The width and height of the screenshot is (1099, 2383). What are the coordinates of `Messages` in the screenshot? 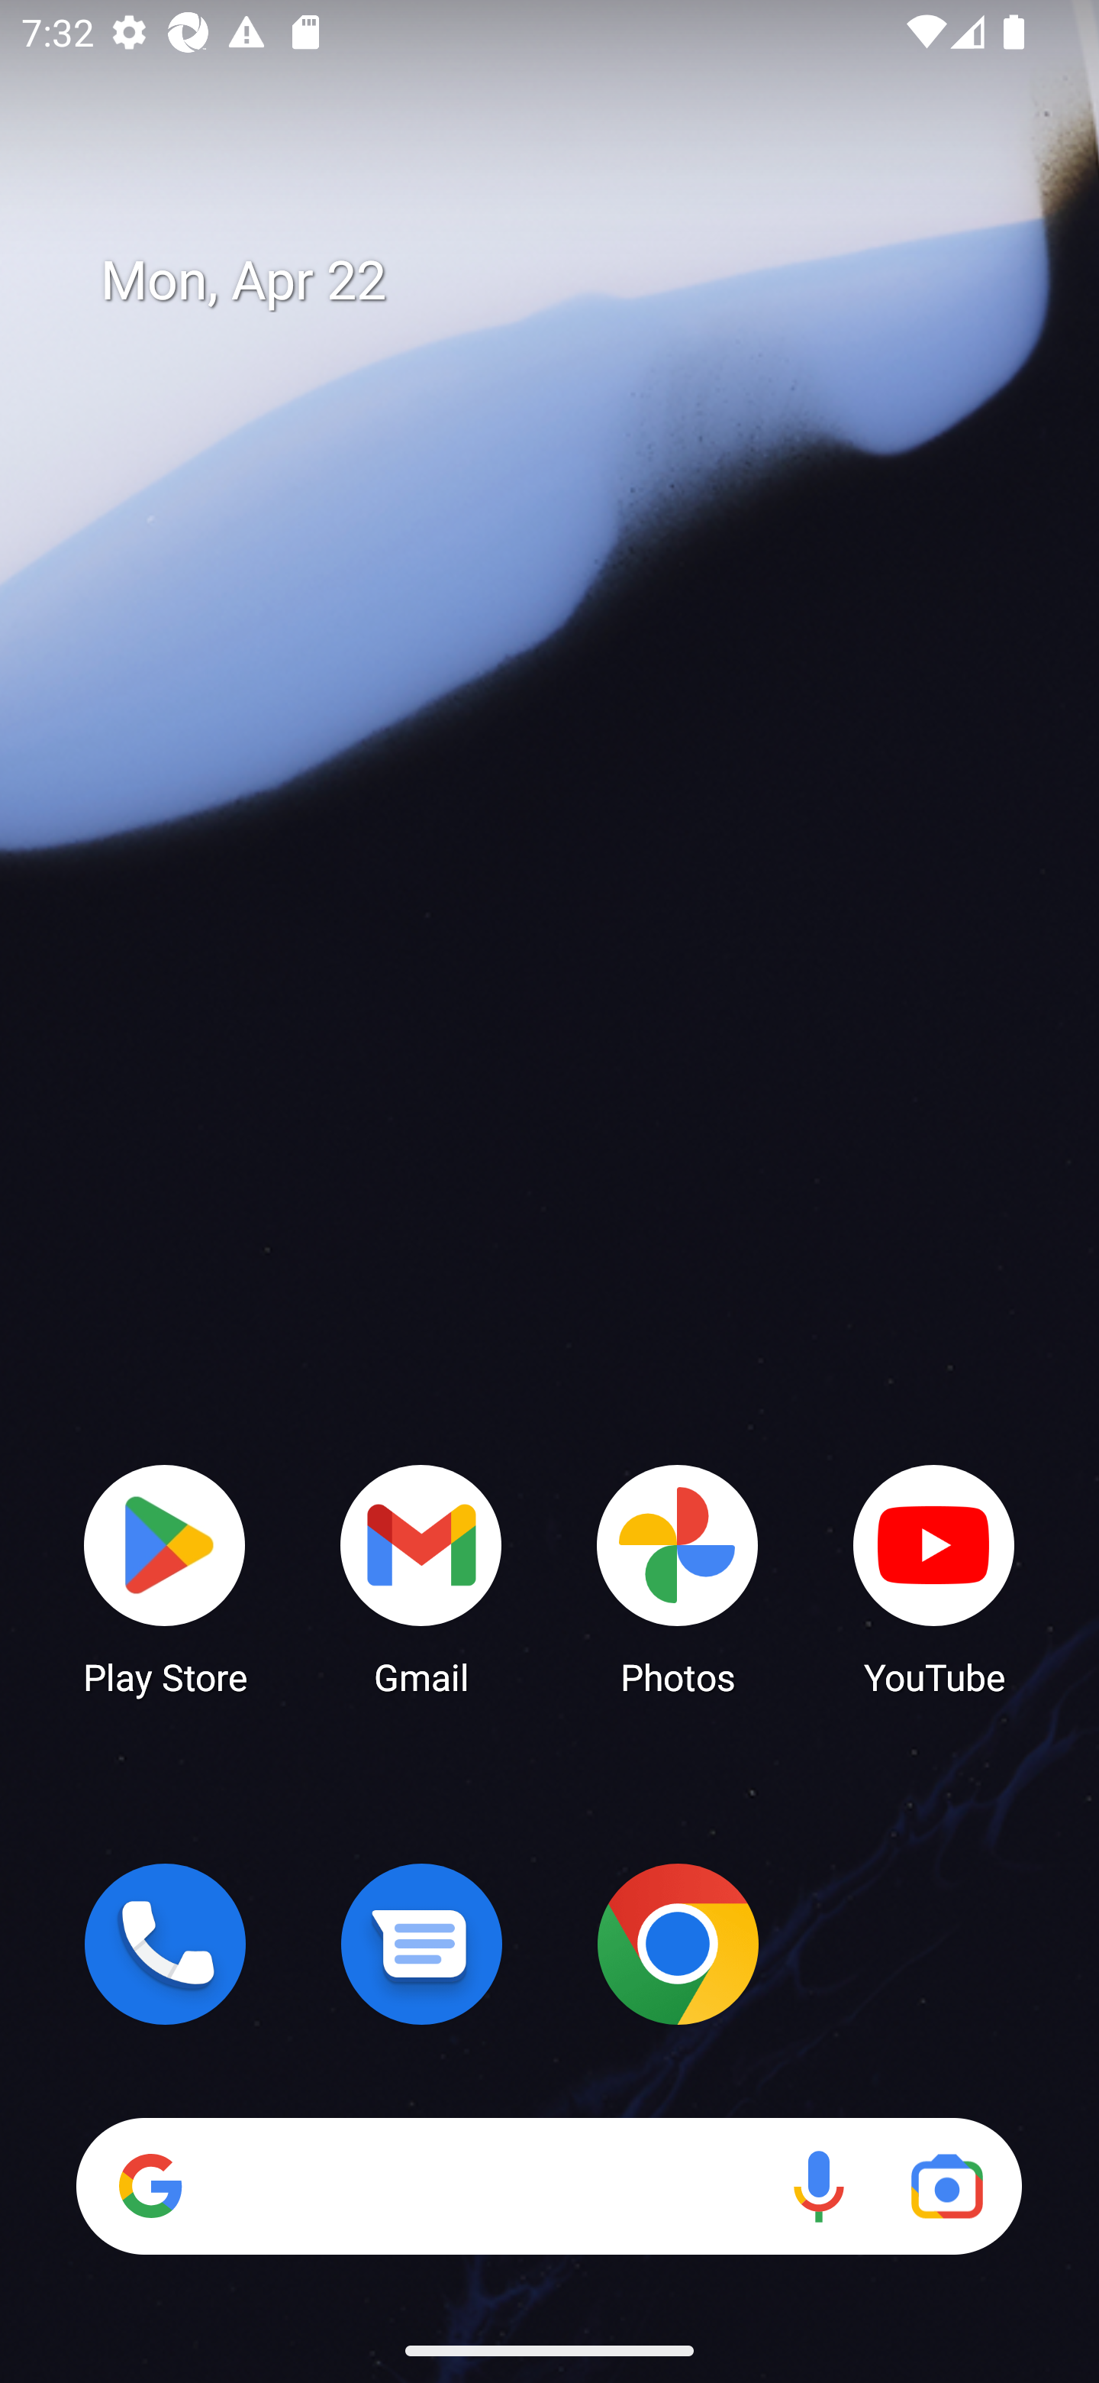 It's located at (421, 1944).